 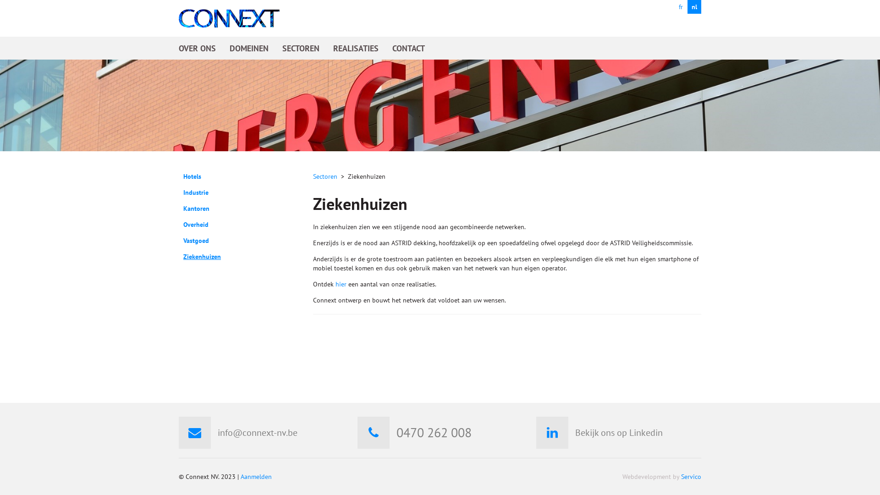 I want to click on Bekijk ons op Linkedin, so click(x=619, y=433).